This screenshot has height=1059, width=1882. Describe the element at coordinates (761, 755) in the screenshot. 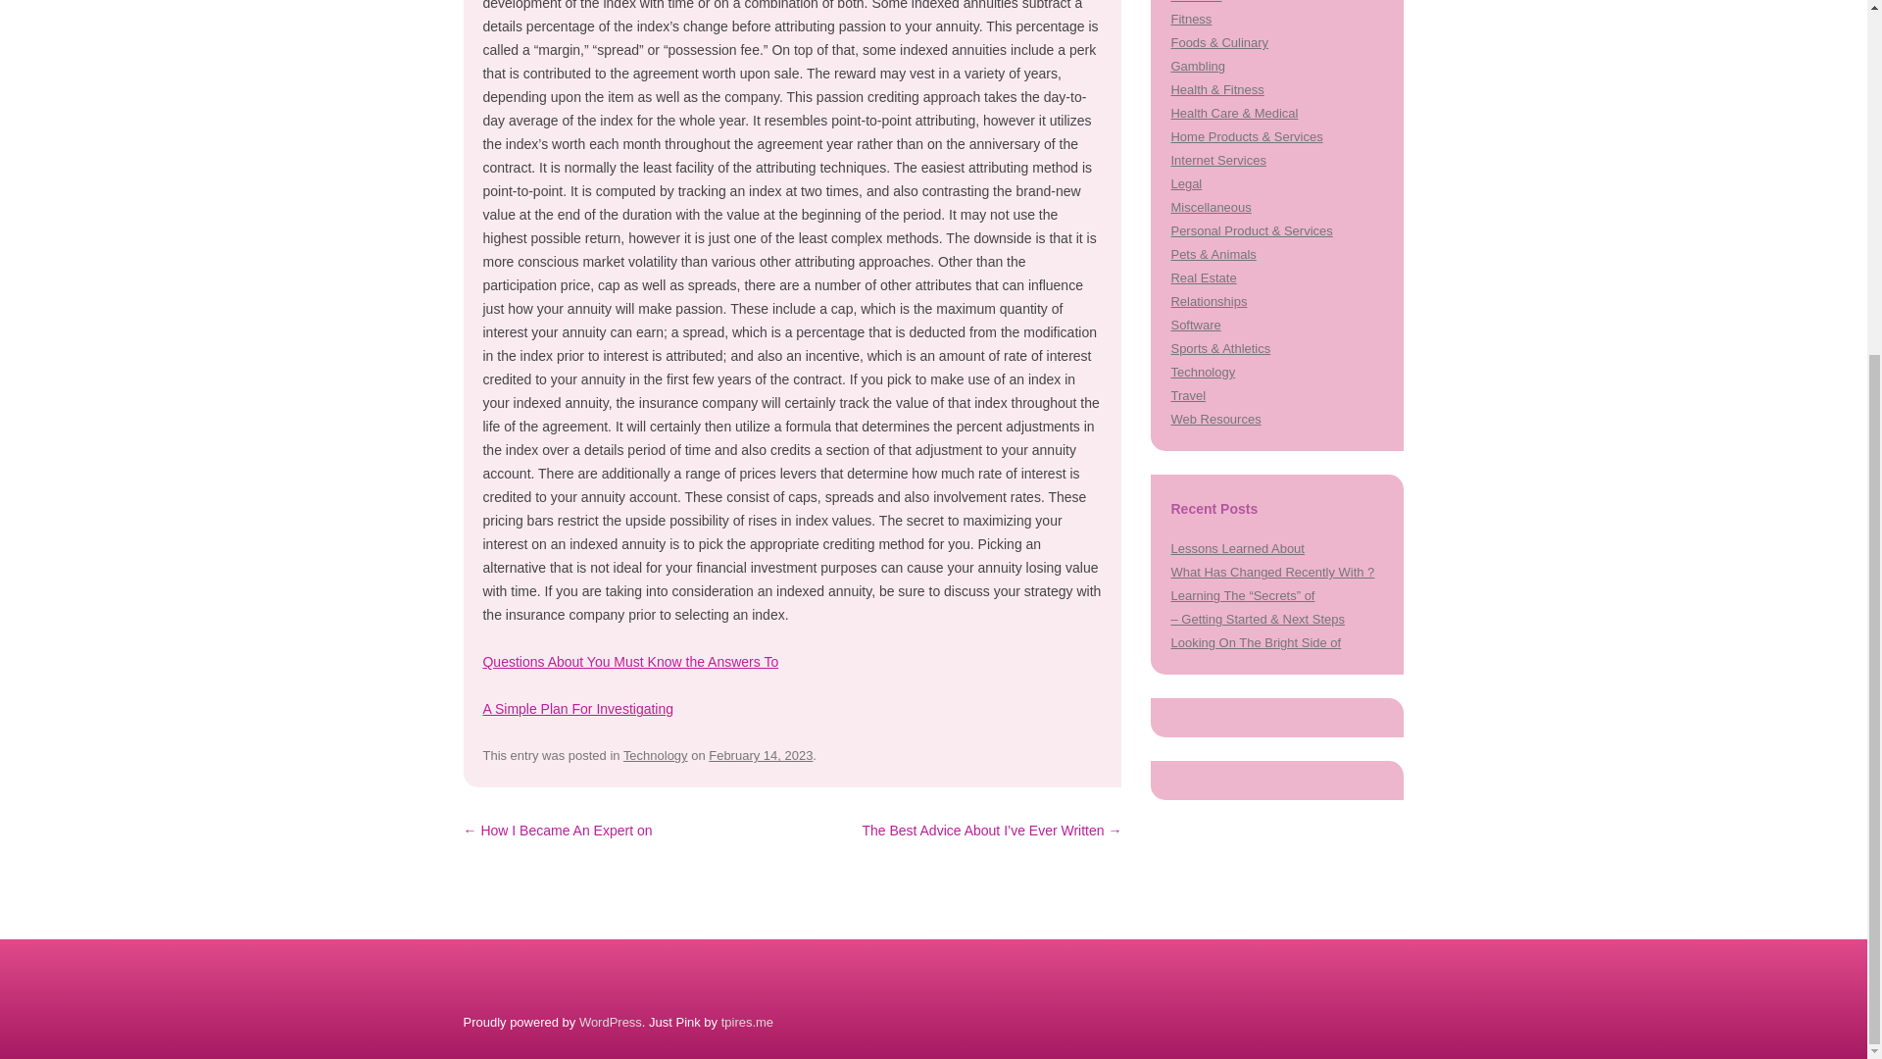

I see `February 14, 2023` at that location.